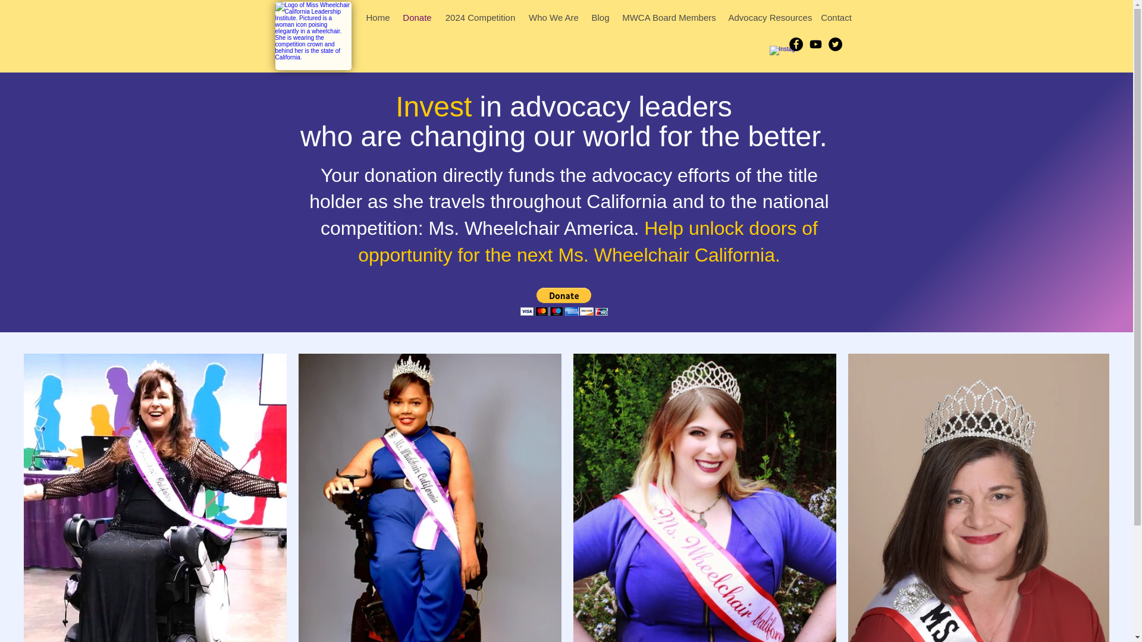  I want to click on Contact, so click(836, 18).